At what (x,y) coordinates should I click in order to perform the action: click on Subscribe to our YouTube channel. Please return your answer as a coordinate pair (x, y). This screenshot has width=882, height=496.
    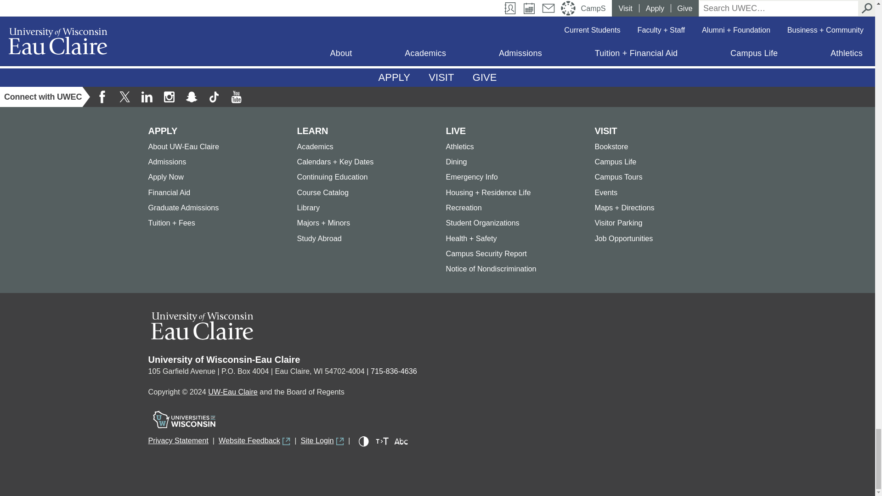
    Looking at the image, I should click on (236, 97).